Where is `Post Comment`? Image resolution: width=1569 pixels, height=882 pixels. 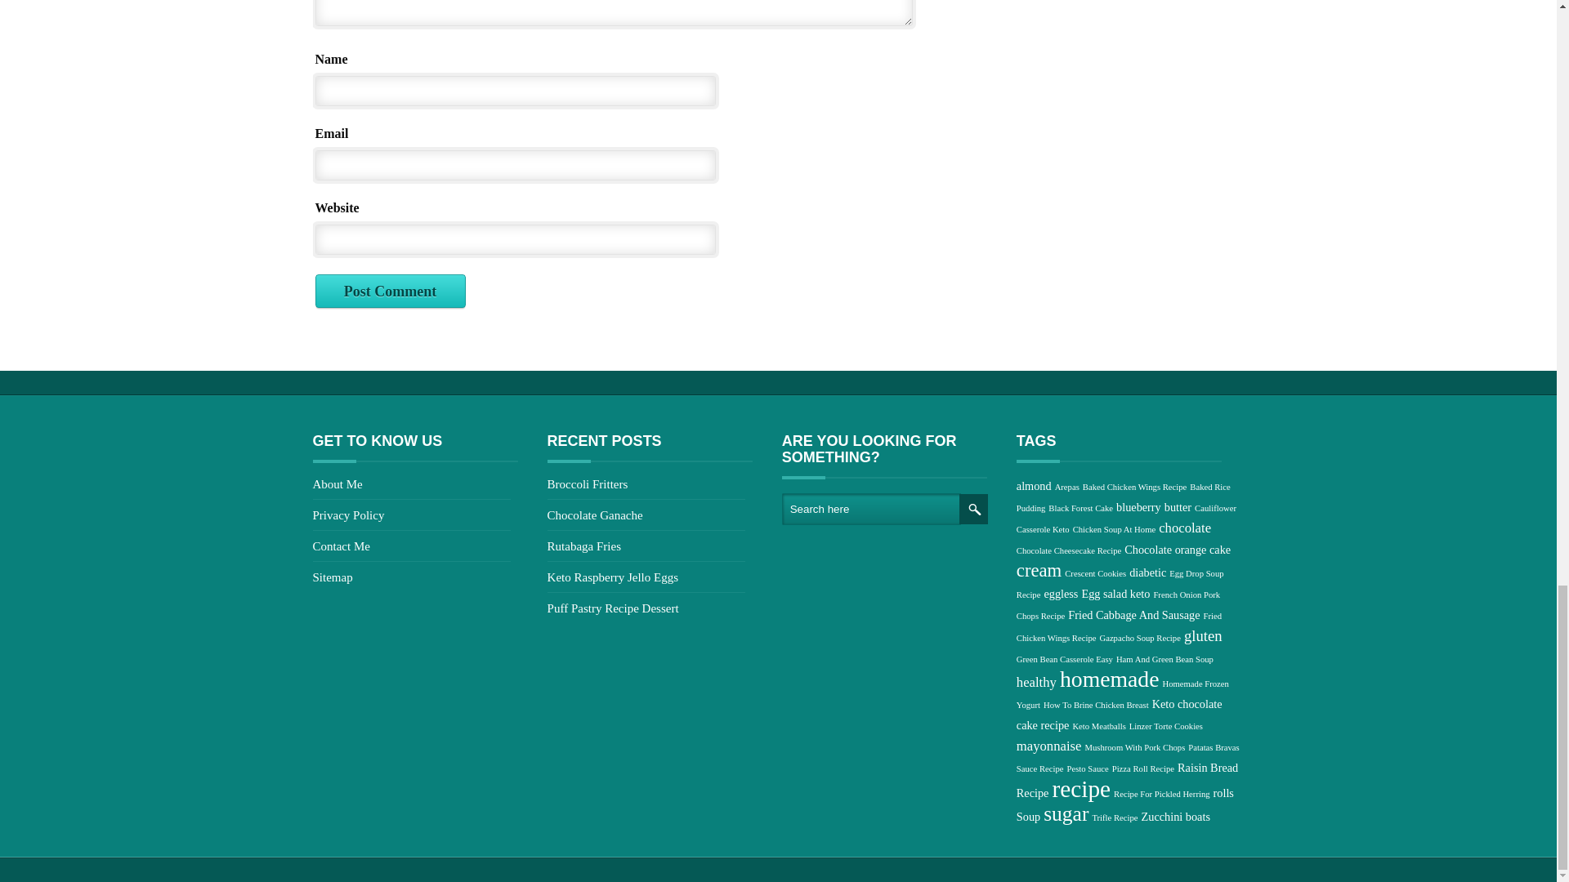 Post Comment is located at coordinates (391, 292).